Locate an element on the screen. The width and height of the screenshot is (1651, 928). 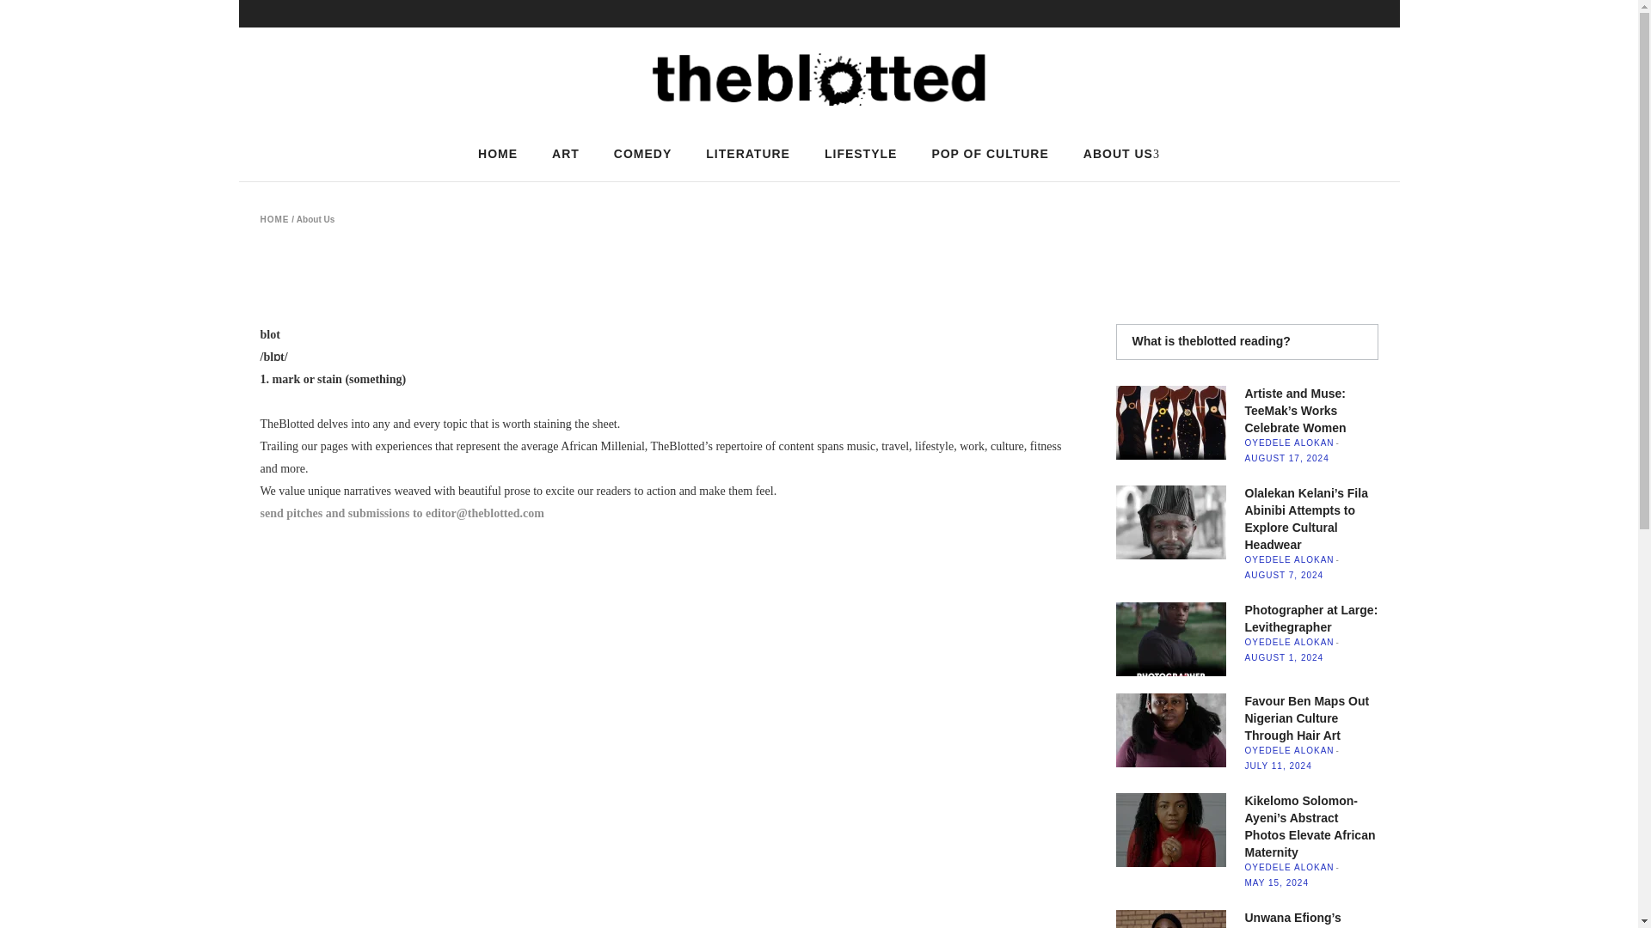
HOME is located at coordinates (273, 220).